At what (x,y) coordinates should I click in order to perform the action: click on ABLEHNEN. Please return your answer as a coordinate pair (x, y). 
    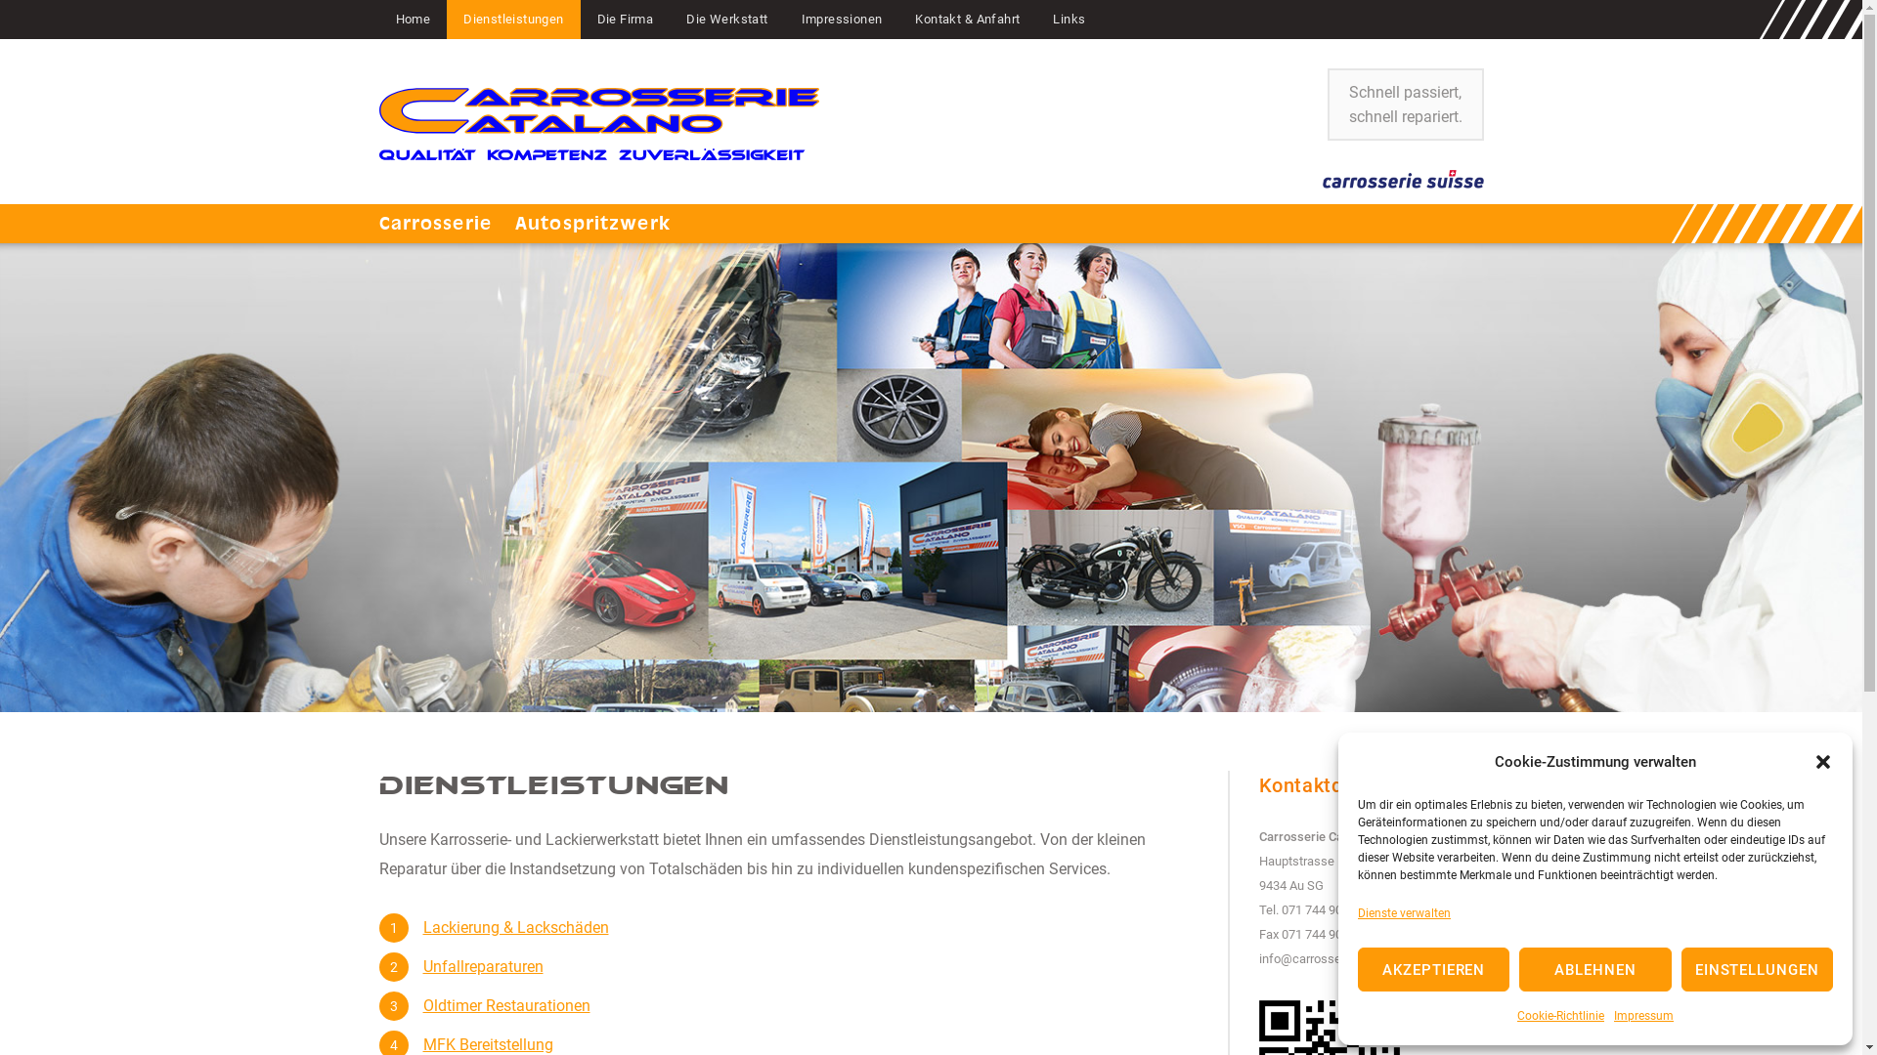
    Looking at the image, I should click on (1595, 969).